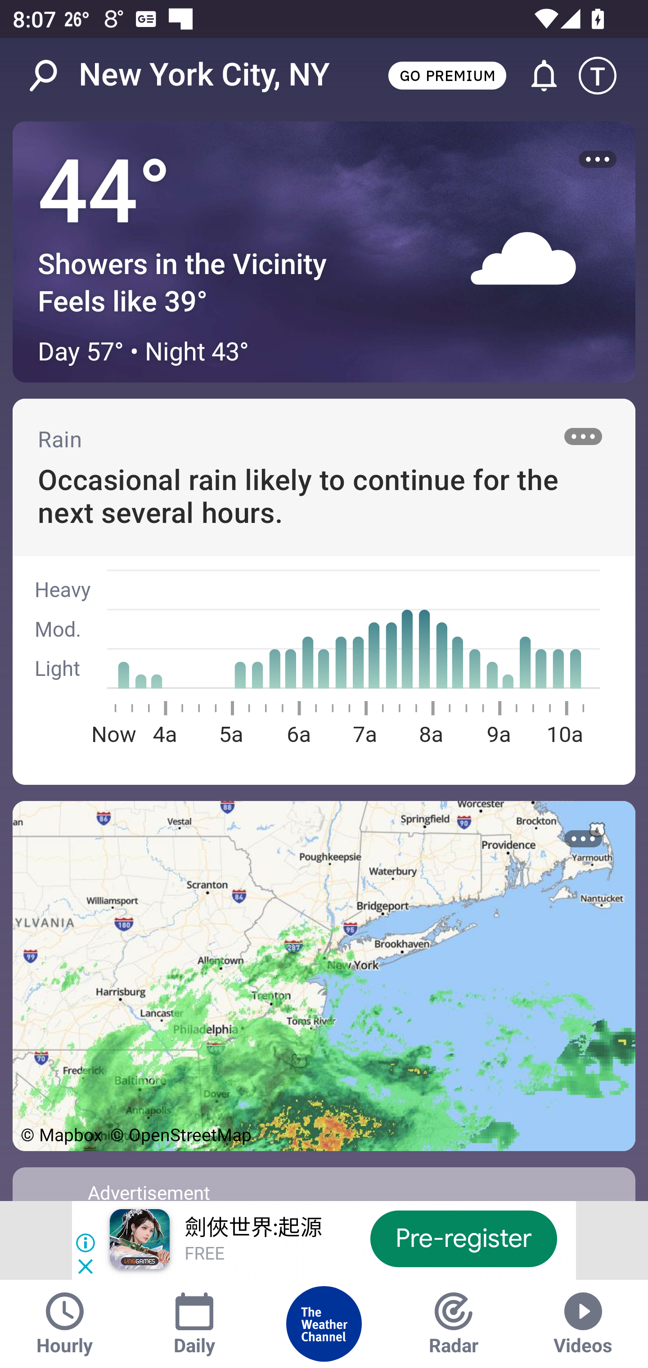 This screenshot has height=1368, width=648. I want to click on Pre-register, so click(463, 1238).